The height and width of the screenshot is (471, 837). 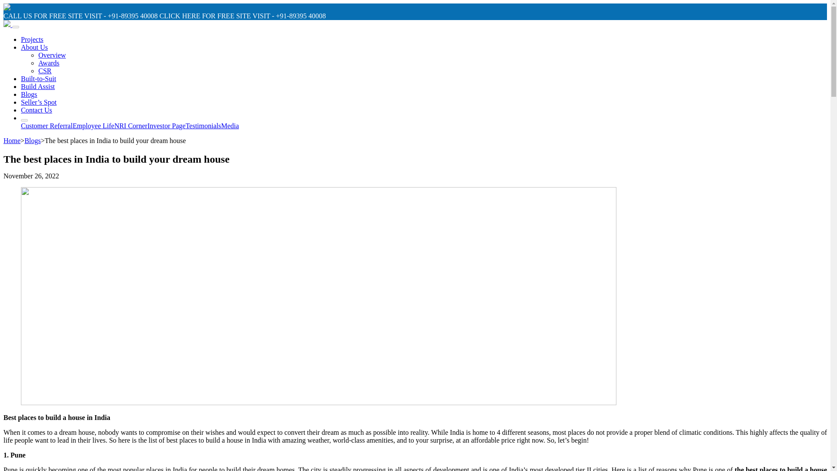 What do you see at coordinates (167, 126) in the screenshot?
I see `Investor Page` at bounding box center [167, 126].